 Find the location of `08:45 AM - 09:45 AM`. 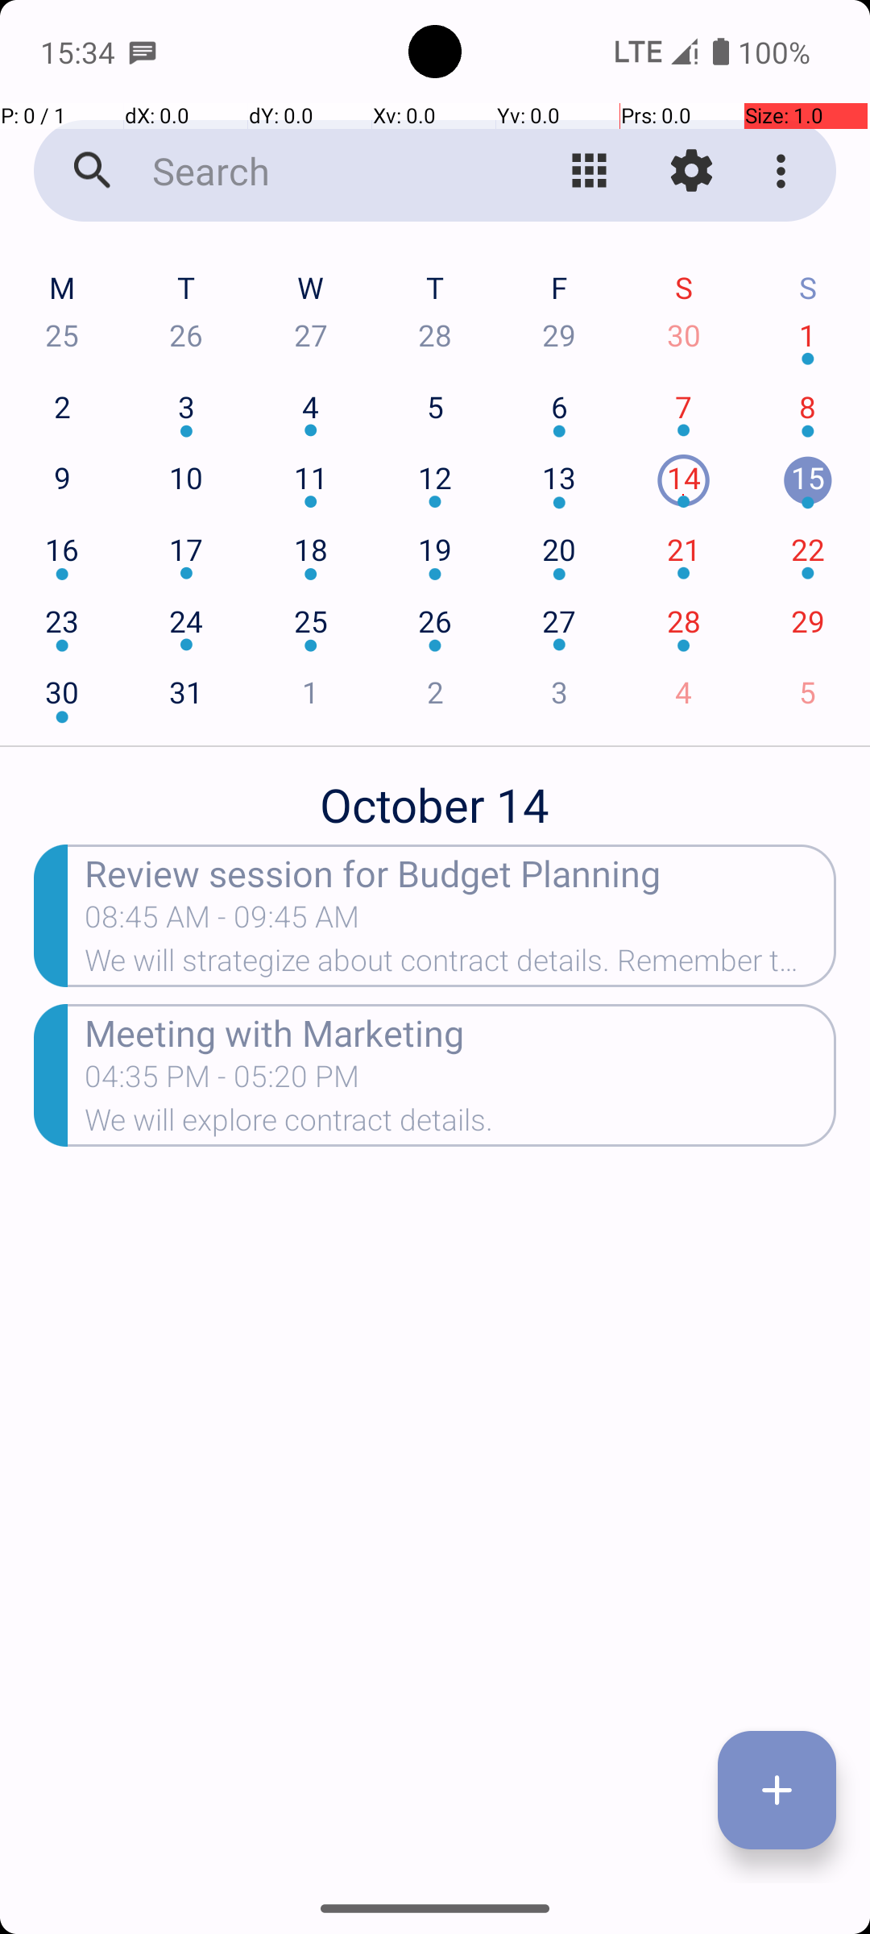

08:45 AM - 09:45 AM is located at coordinates (222, 922).